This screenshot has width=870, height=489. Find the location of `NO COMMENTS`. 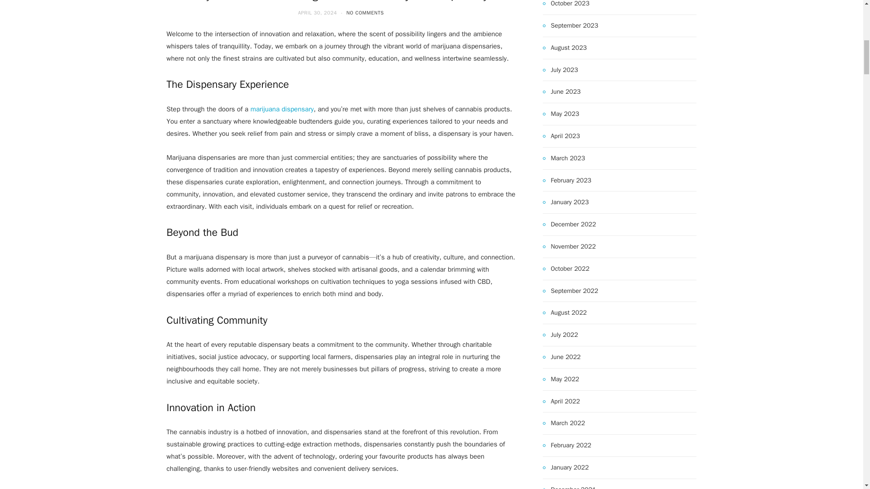

NO COMMENTS is located at coordinates (365, 12).